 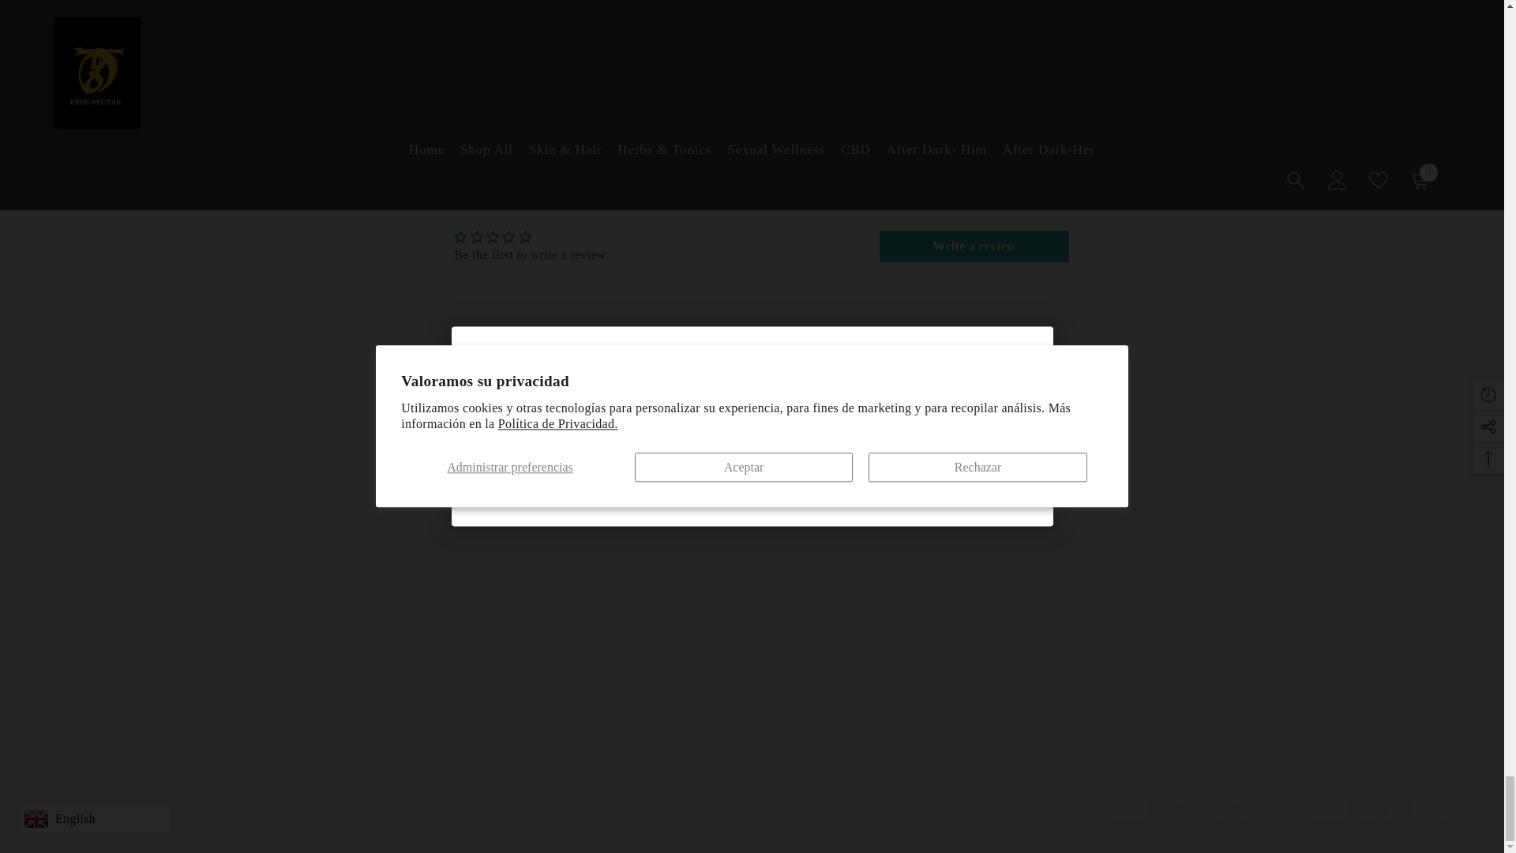 I want to click on Visa, so click(x=1129, y=809).